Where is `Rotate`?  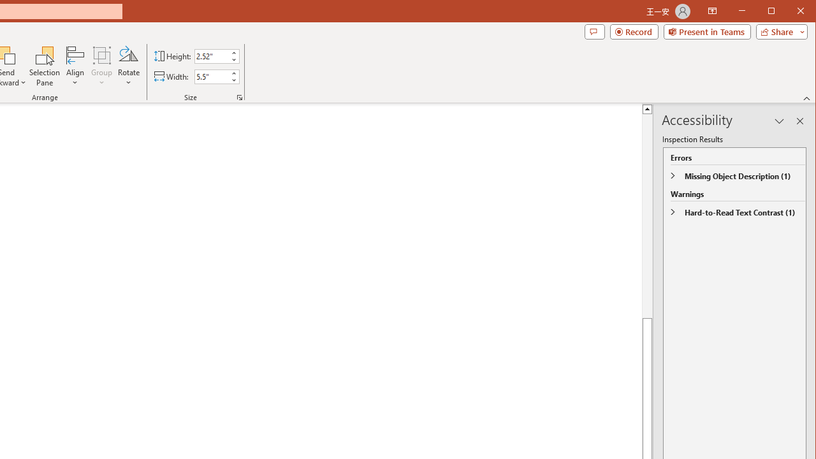
Rotate is located at coordinates (128, 66).